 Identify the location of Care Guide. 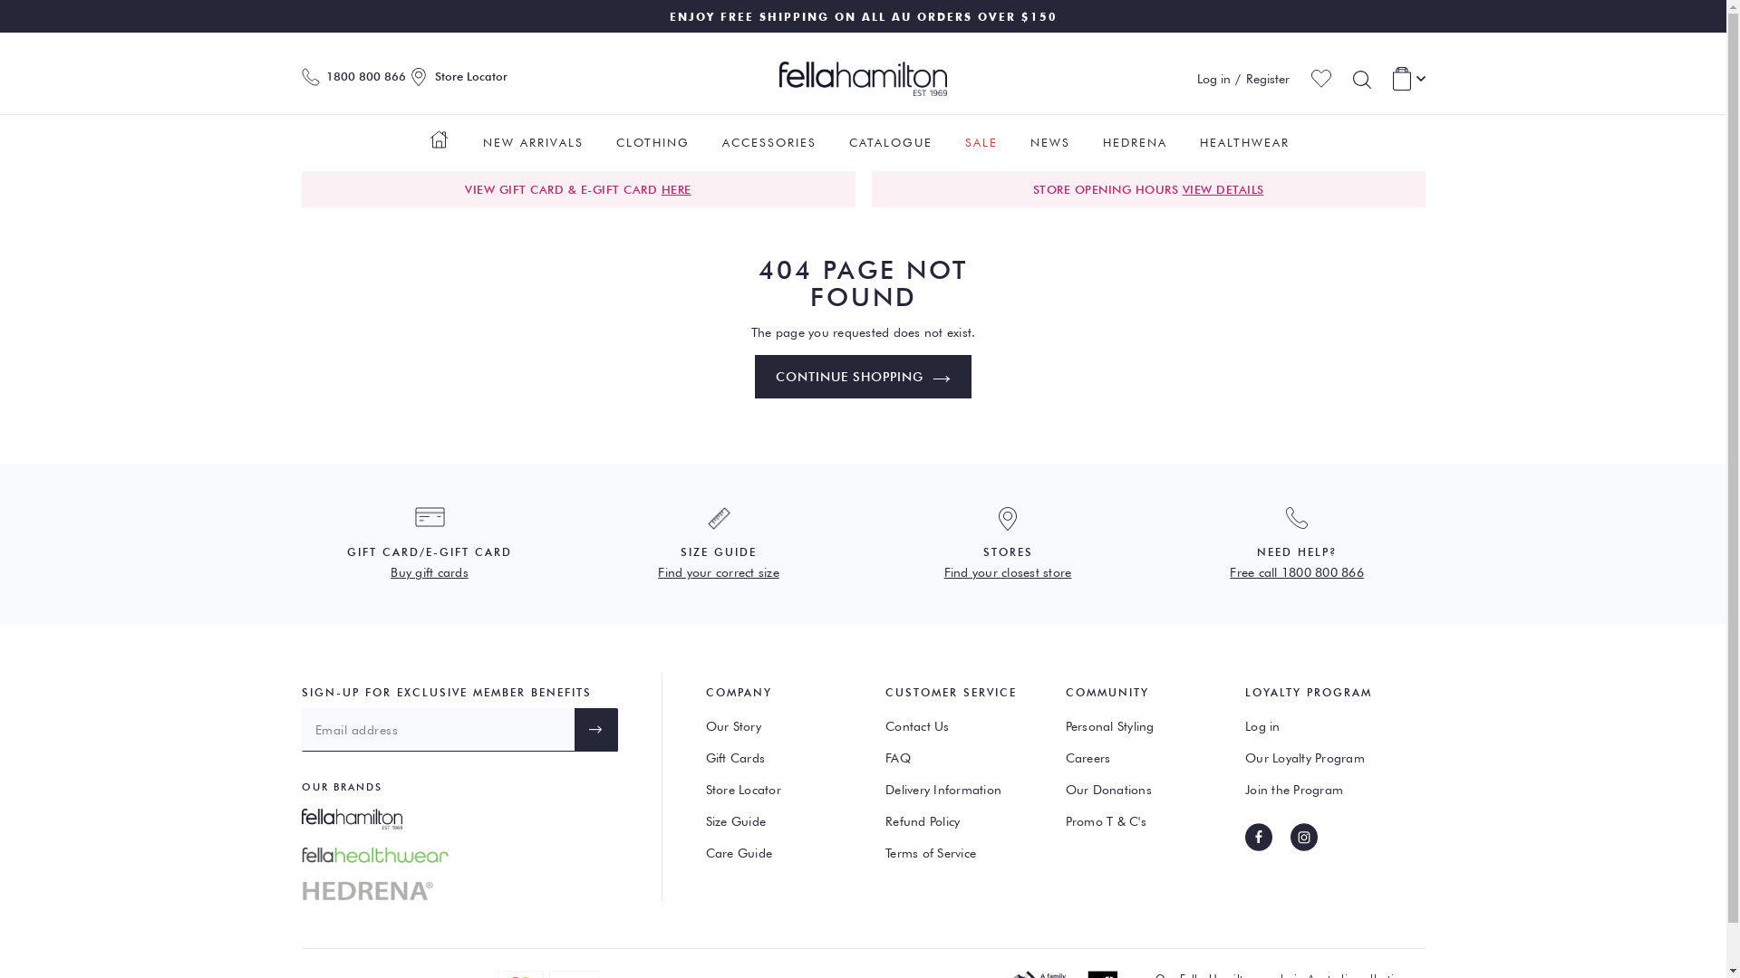
(781, 853).